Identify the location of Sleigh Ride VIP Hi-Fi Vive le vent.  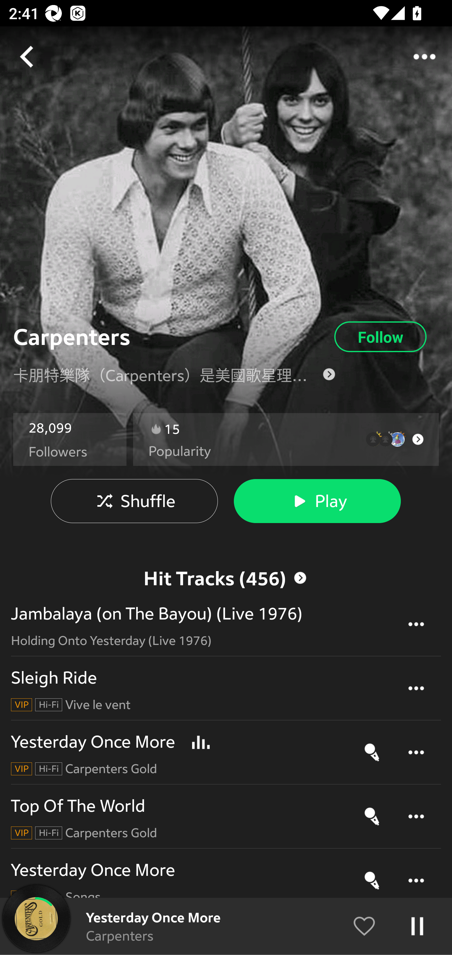
(226, 689).